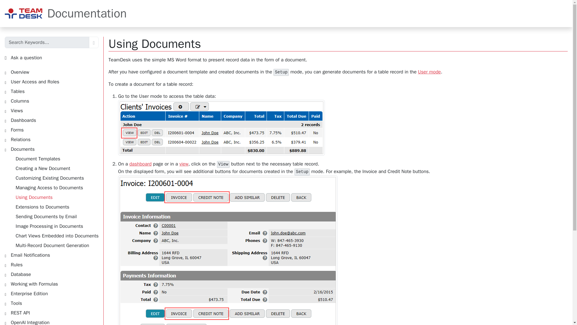 This screenshot has height=325, width=577. Describe the element at coordinates (52, 91) in the screenshot. I see `Tables` at that location.